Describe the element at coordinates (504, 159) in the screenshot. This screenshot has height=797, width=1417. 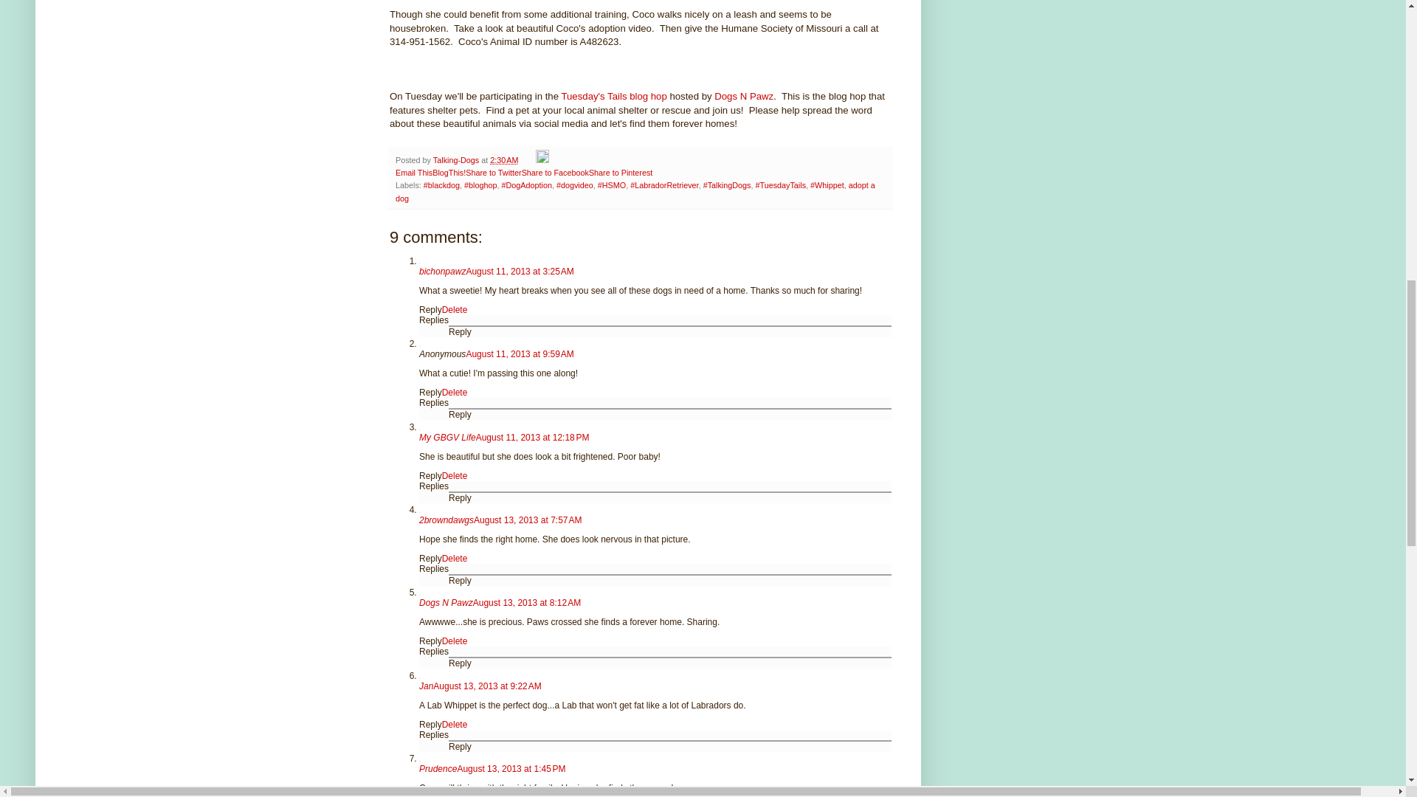
I see `permanent link` at that location.